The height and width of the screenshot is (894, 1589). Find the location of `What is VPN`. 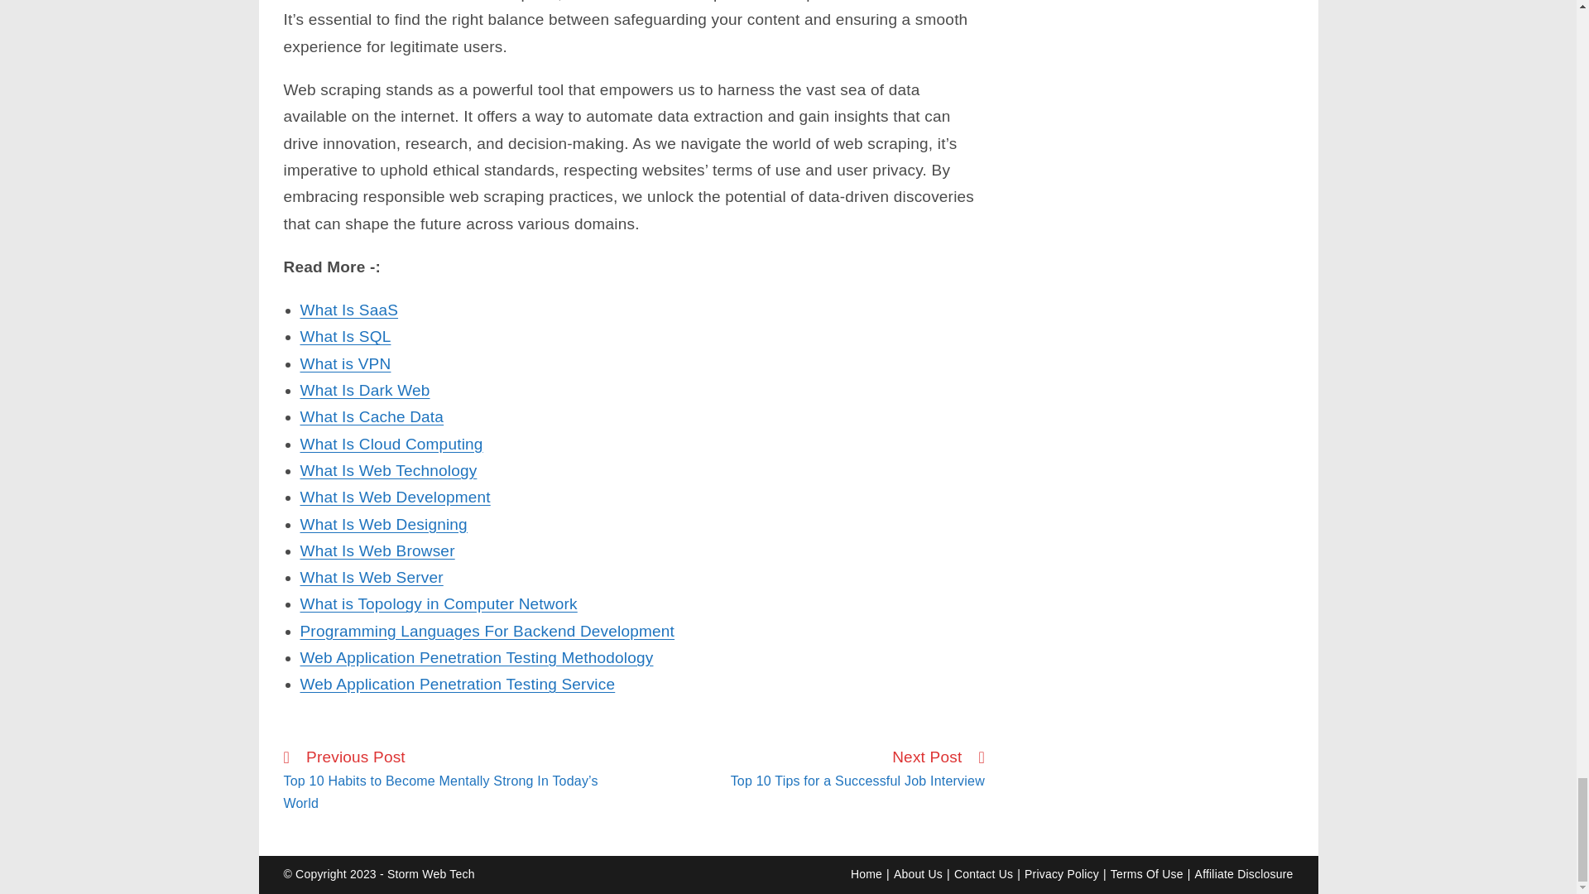

What is VPN is located at coordinates (345, 363).